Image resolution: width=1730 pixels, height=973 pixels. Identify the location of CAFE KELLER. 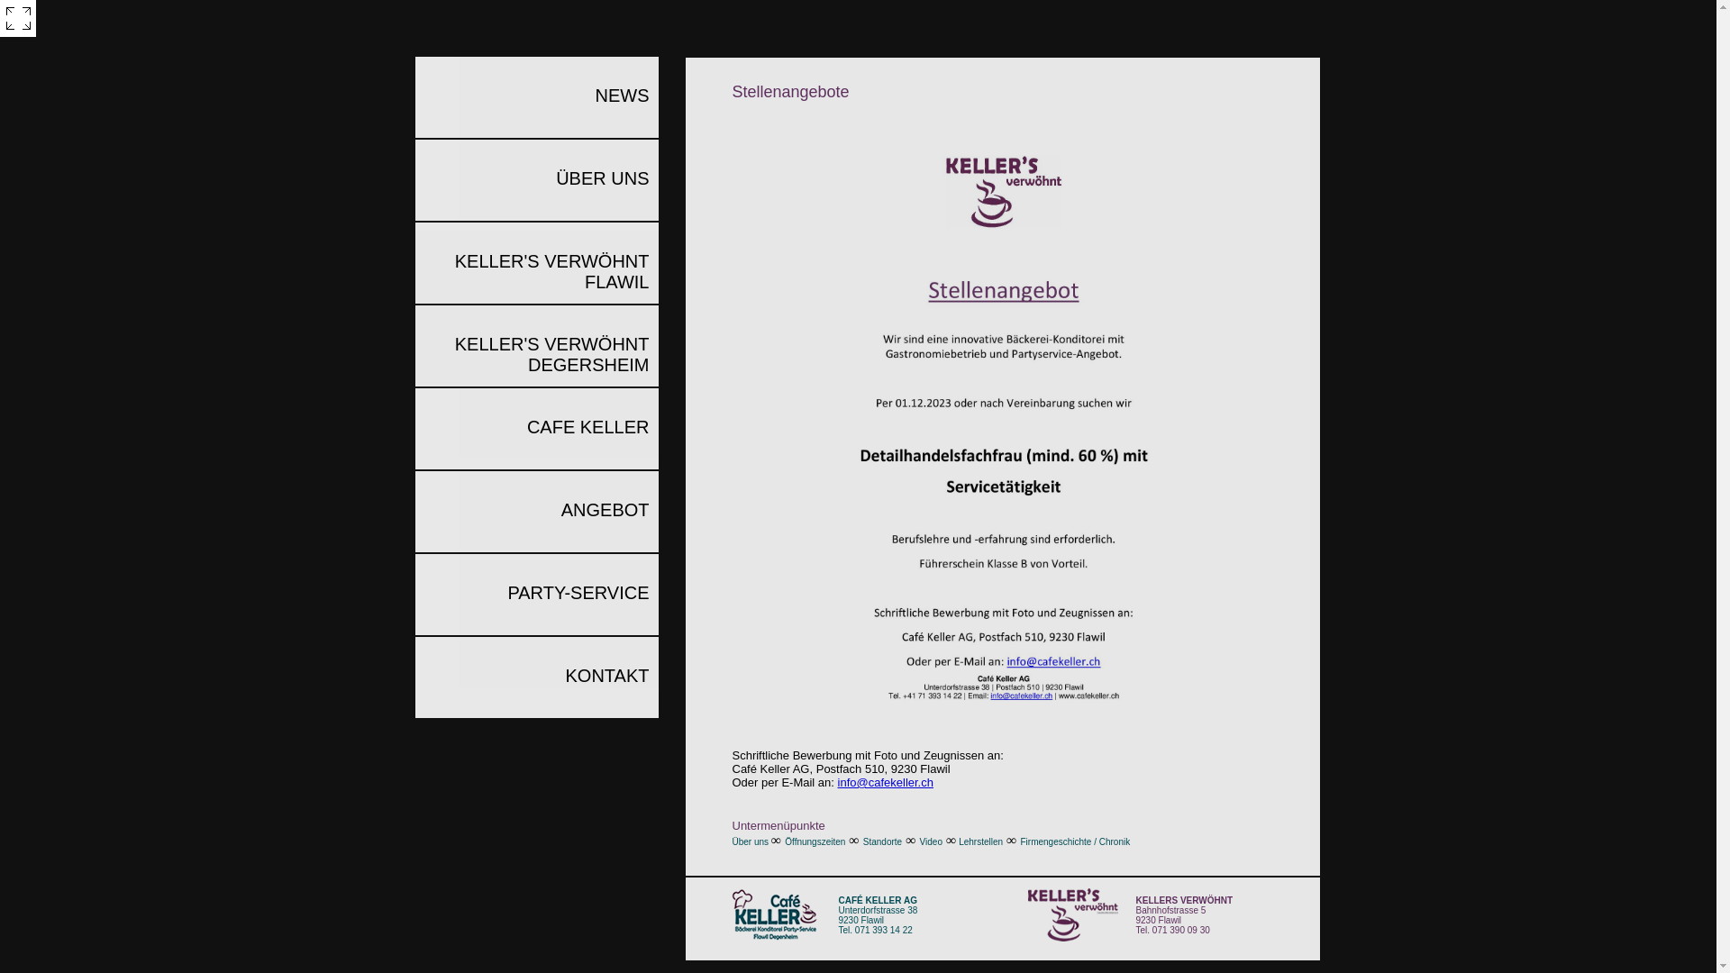
(536, 429).